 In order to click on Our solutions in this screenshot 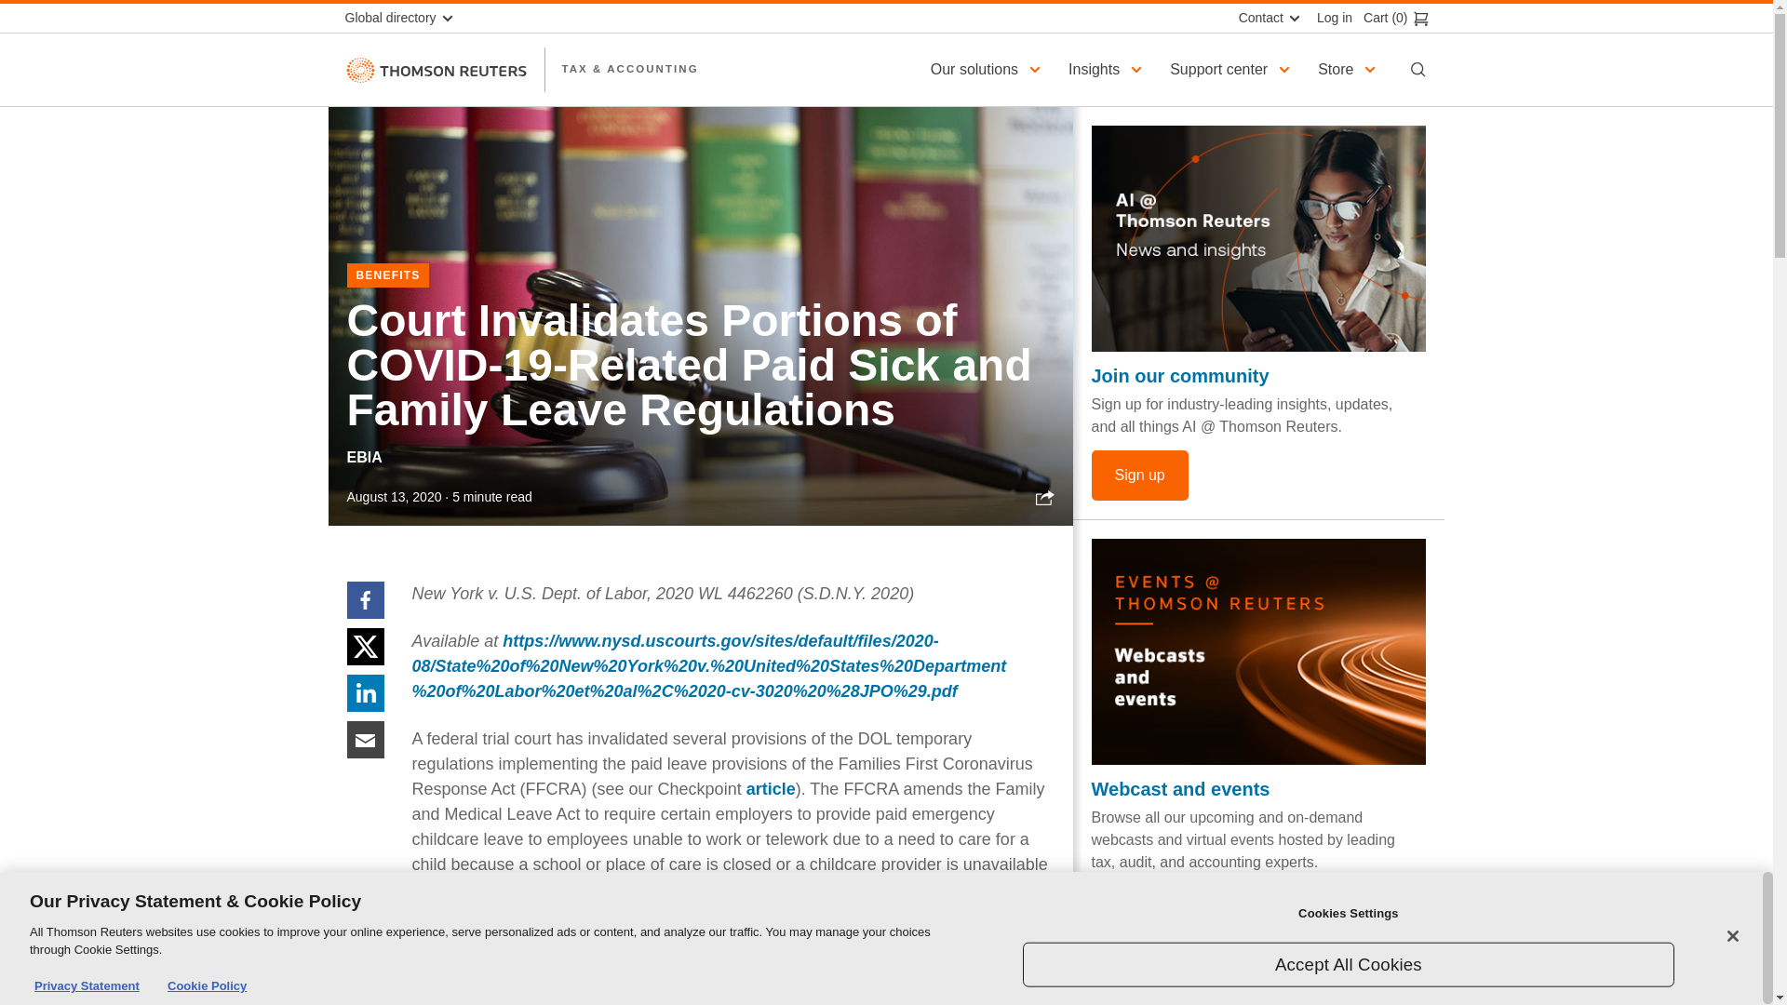, I will do `click(988, 69)`.